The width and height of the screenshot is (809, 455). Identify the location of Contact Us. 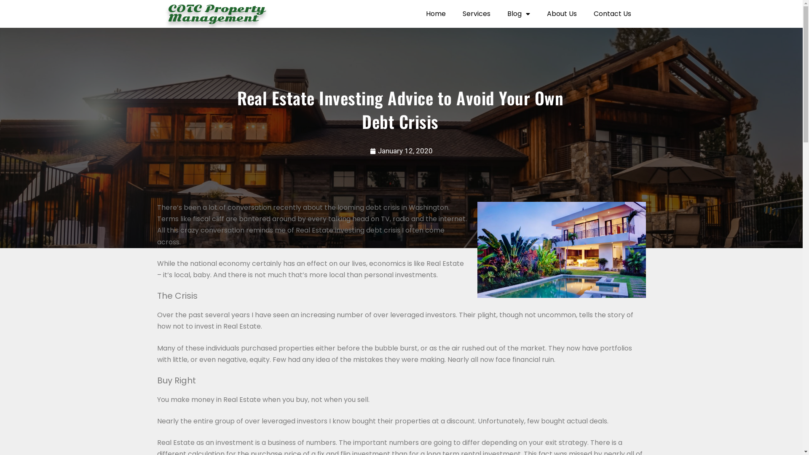
(613, 14).